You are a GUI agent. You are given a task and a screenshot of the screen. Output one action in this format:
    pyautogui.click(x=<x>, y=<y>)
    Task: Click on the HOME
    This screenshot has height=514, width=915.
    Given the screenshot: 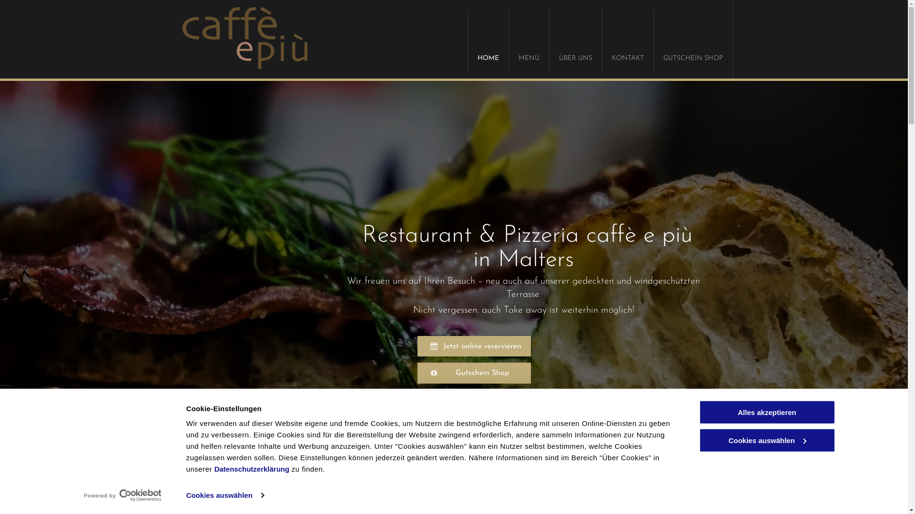 What is the action you would take?
    pyautogui.click(x=487, y=40)
    